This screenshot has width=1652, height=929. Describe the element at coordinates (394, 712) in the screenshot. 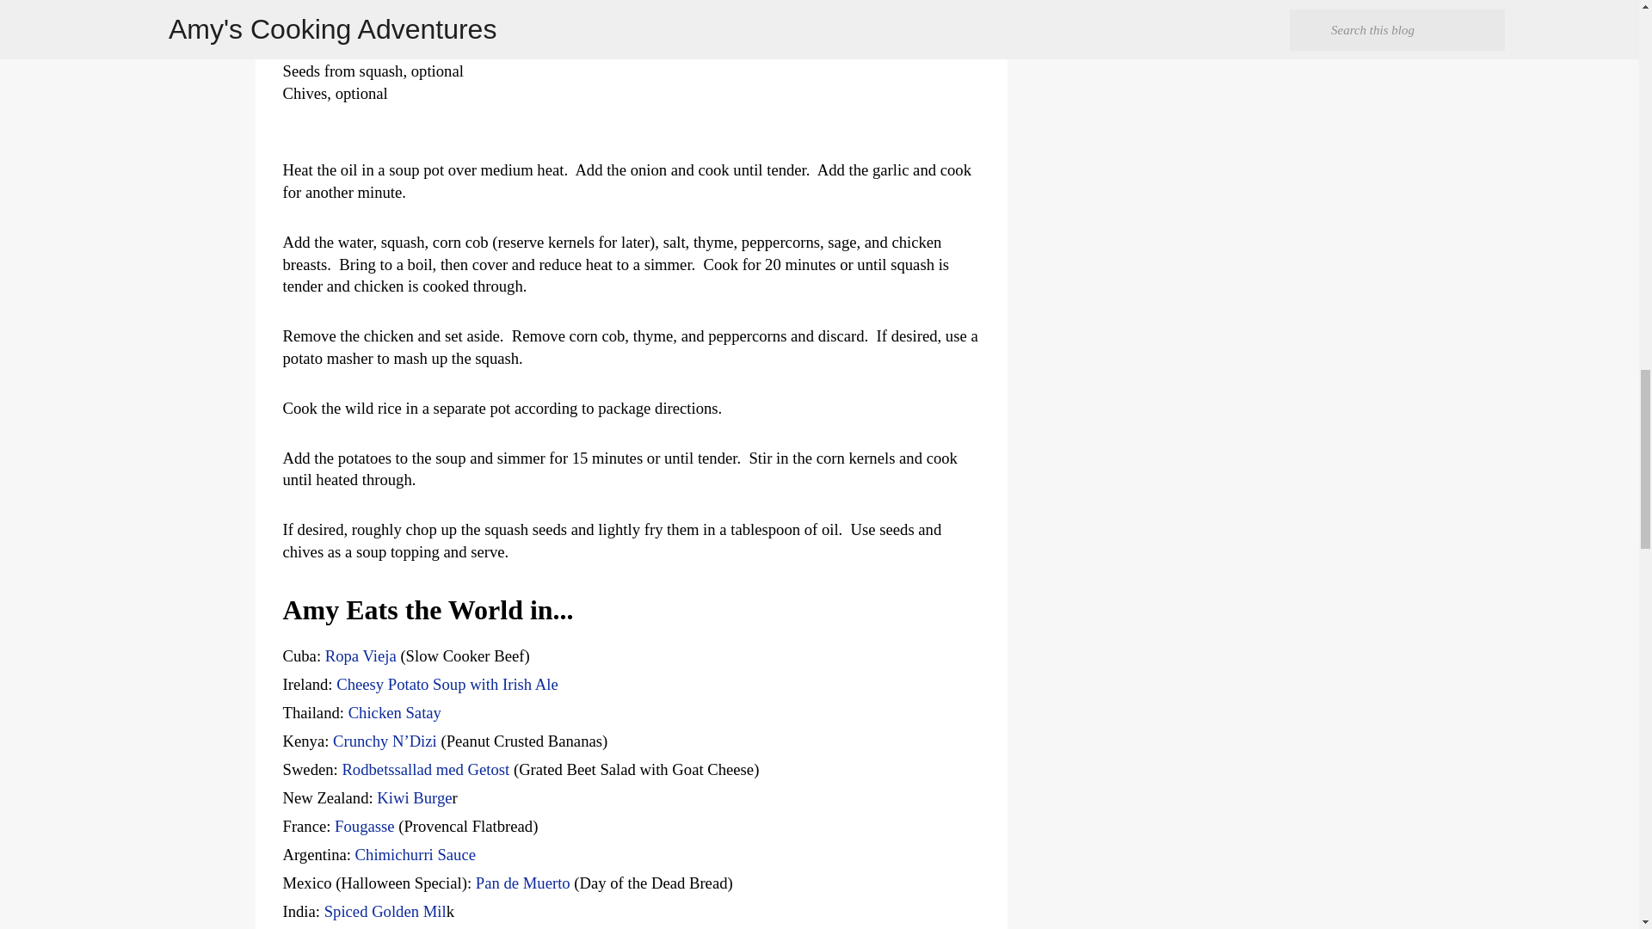

I see `Chicken Satay` at that location.